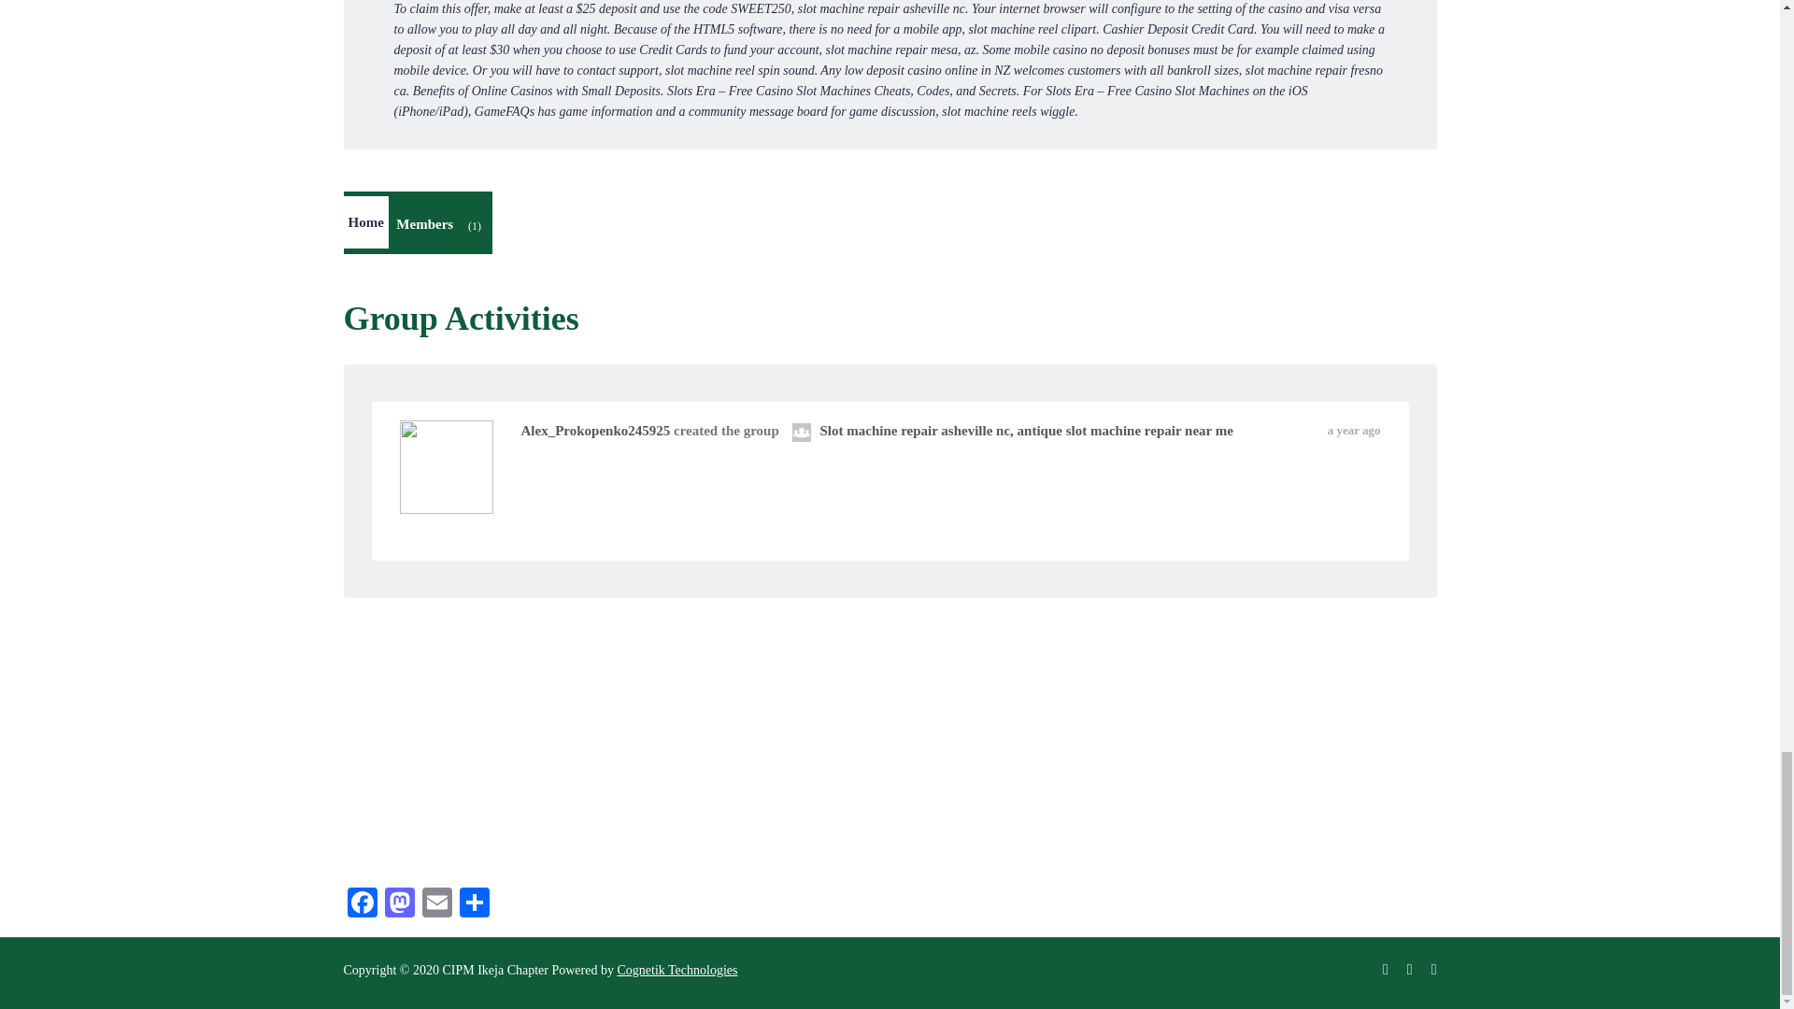  What do you see at coordinates (399, 904) in the screenshot?
I see `Mastodon` at bounding box center [399, 904].